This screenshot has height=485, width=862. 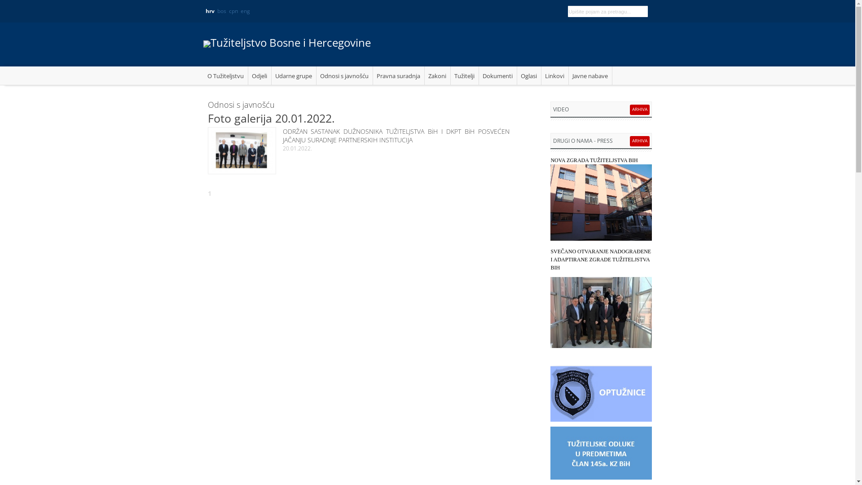 What do you see at coordinates (399, 75) in the screenshot?
I see `Pravna suradnja` at bounding box center [399, 75].